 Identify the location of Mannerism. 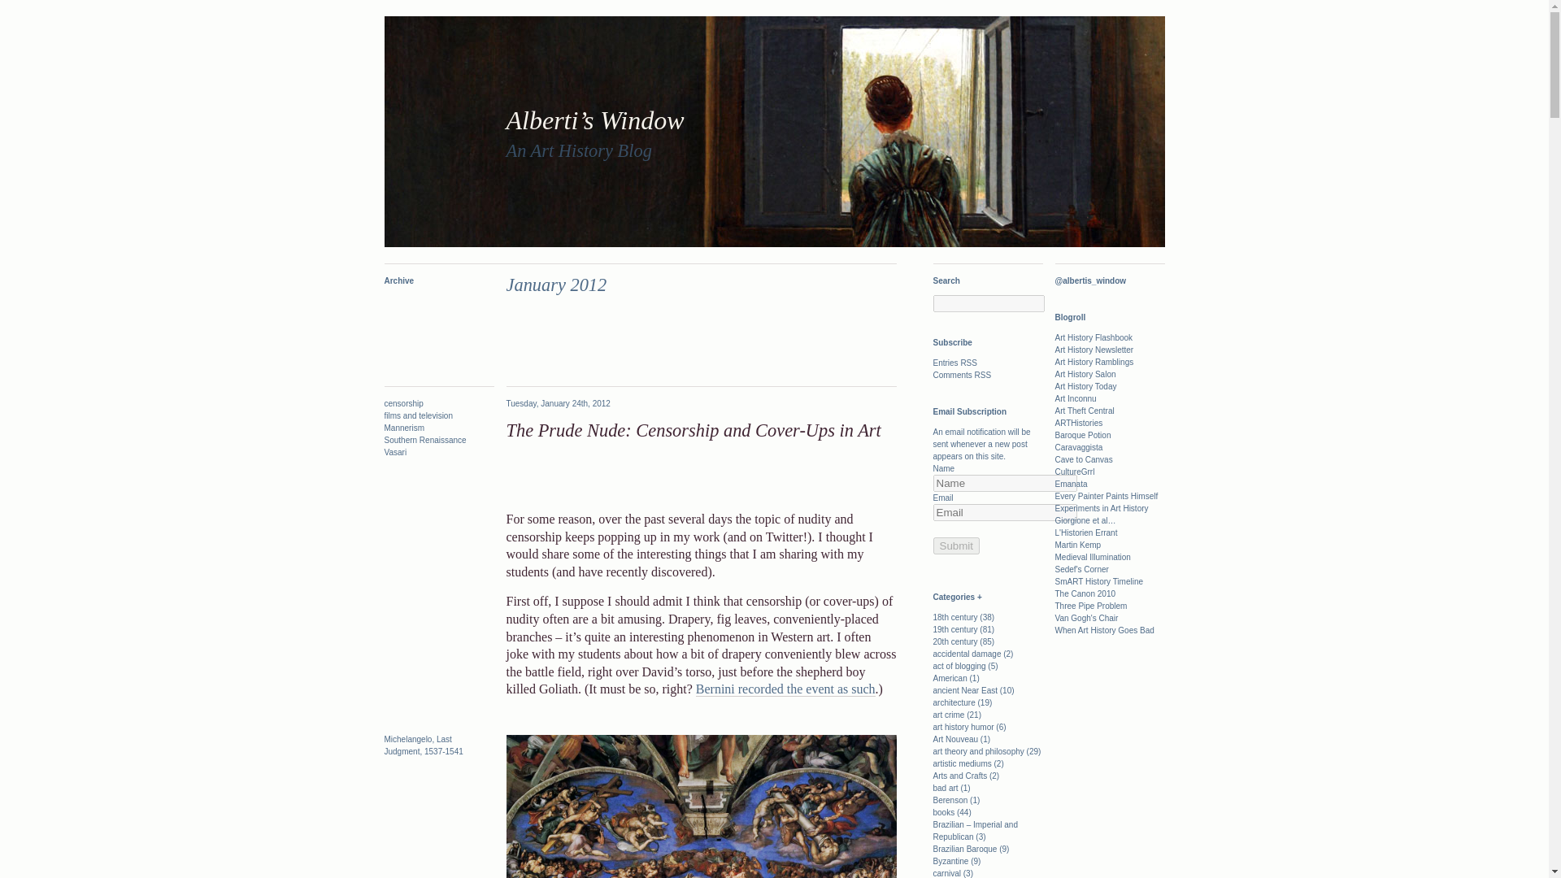
(403, 428).